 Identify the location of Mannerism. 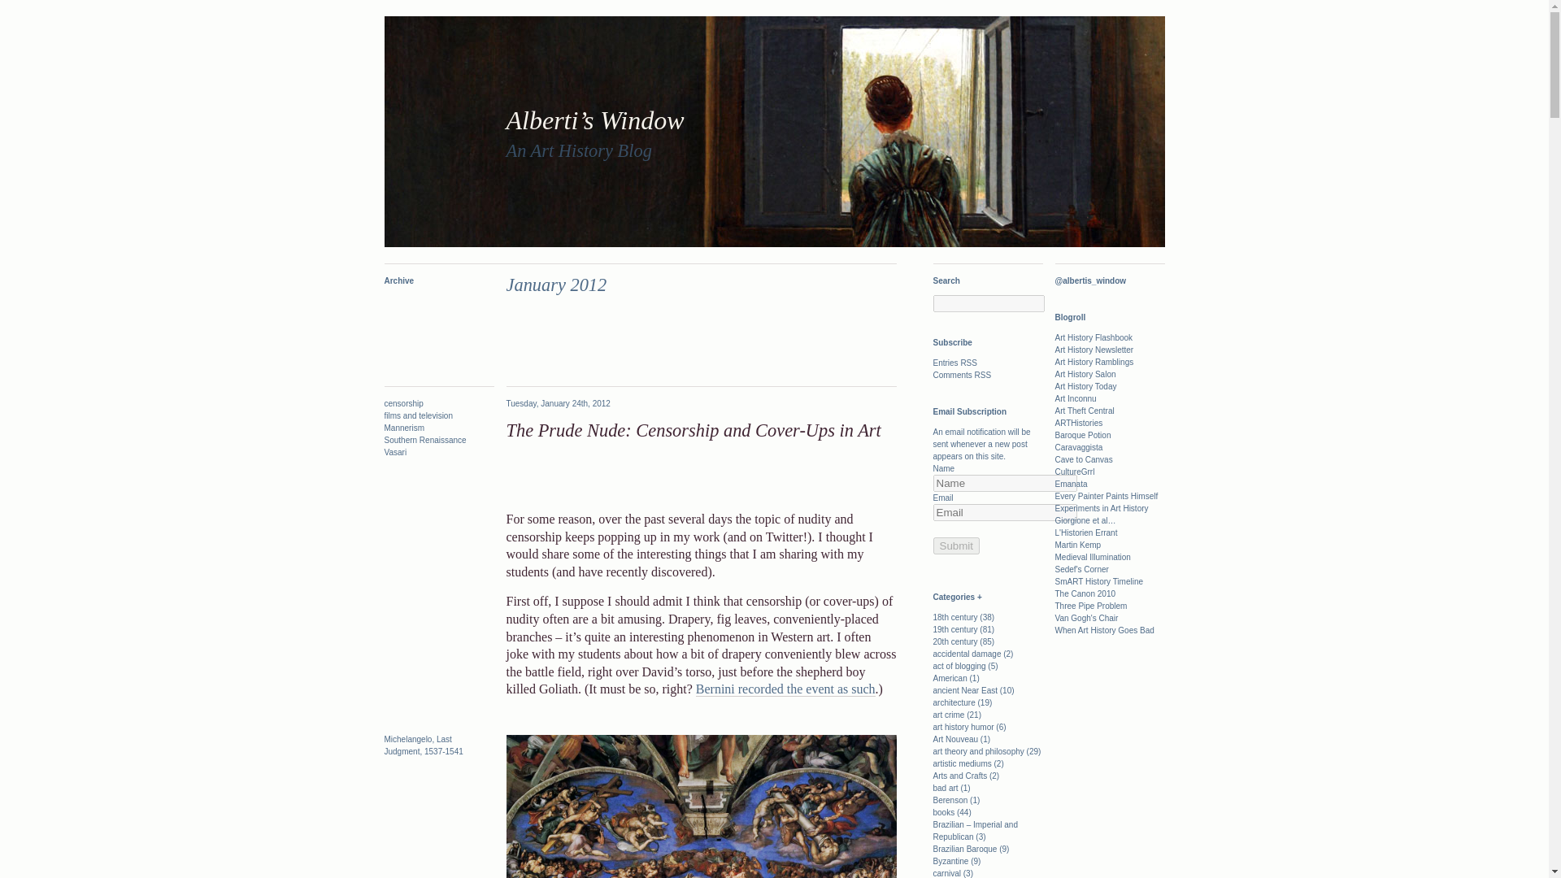
(403, 428).